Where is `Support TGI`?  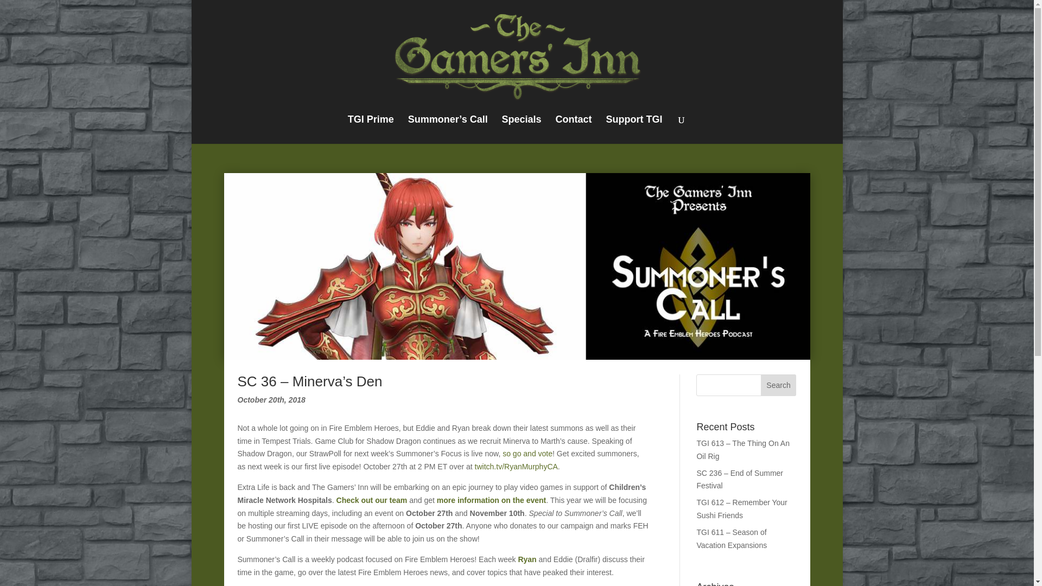 Support TGI is located at coordinates (633, 129).